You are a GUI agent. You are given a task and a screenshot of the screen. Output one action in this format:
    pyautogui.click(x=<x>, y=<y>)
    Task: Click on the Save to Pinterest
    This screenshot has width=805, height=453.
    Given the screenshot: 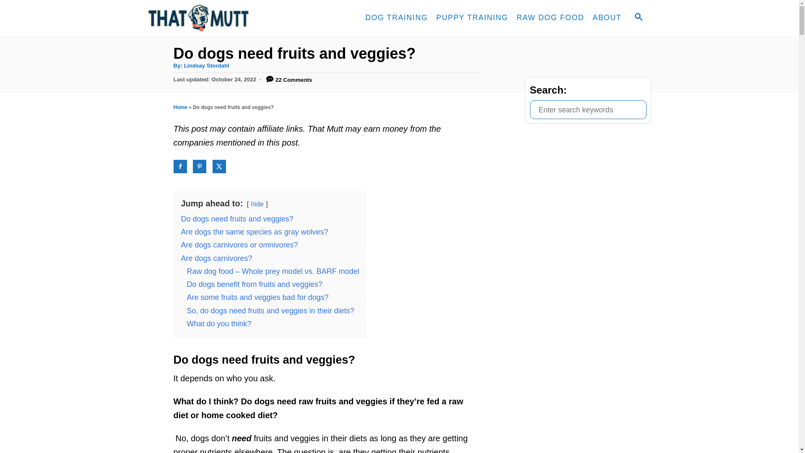 What is the action you would take?
    pyautogui.click(x=200, y=166)
    